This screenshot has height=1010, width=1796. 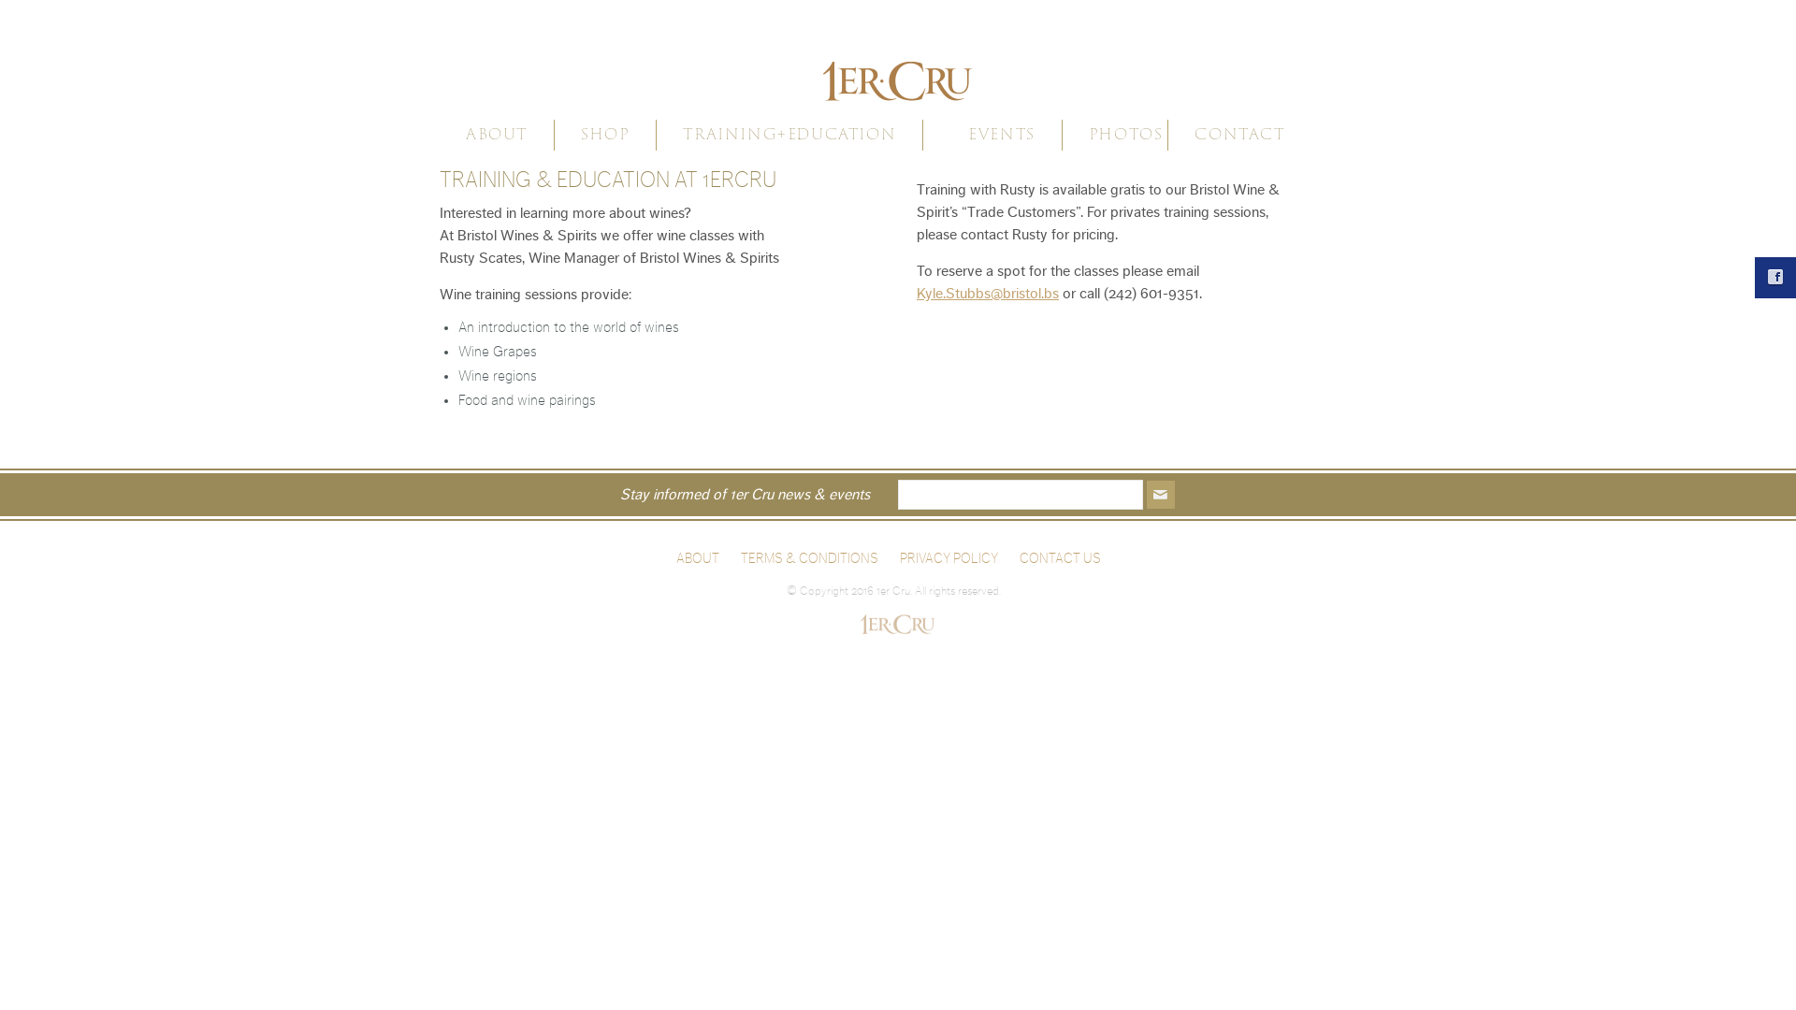 I want to click on 1er Cru, so click(x=898, y=68).